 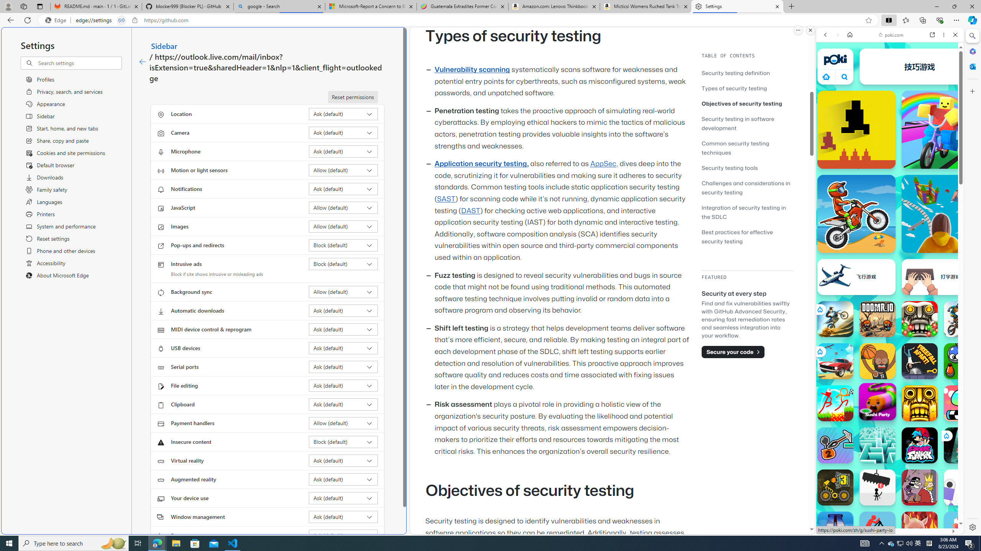 I want to click on Payment handlers Allow (default), so click(x=343, y=423).